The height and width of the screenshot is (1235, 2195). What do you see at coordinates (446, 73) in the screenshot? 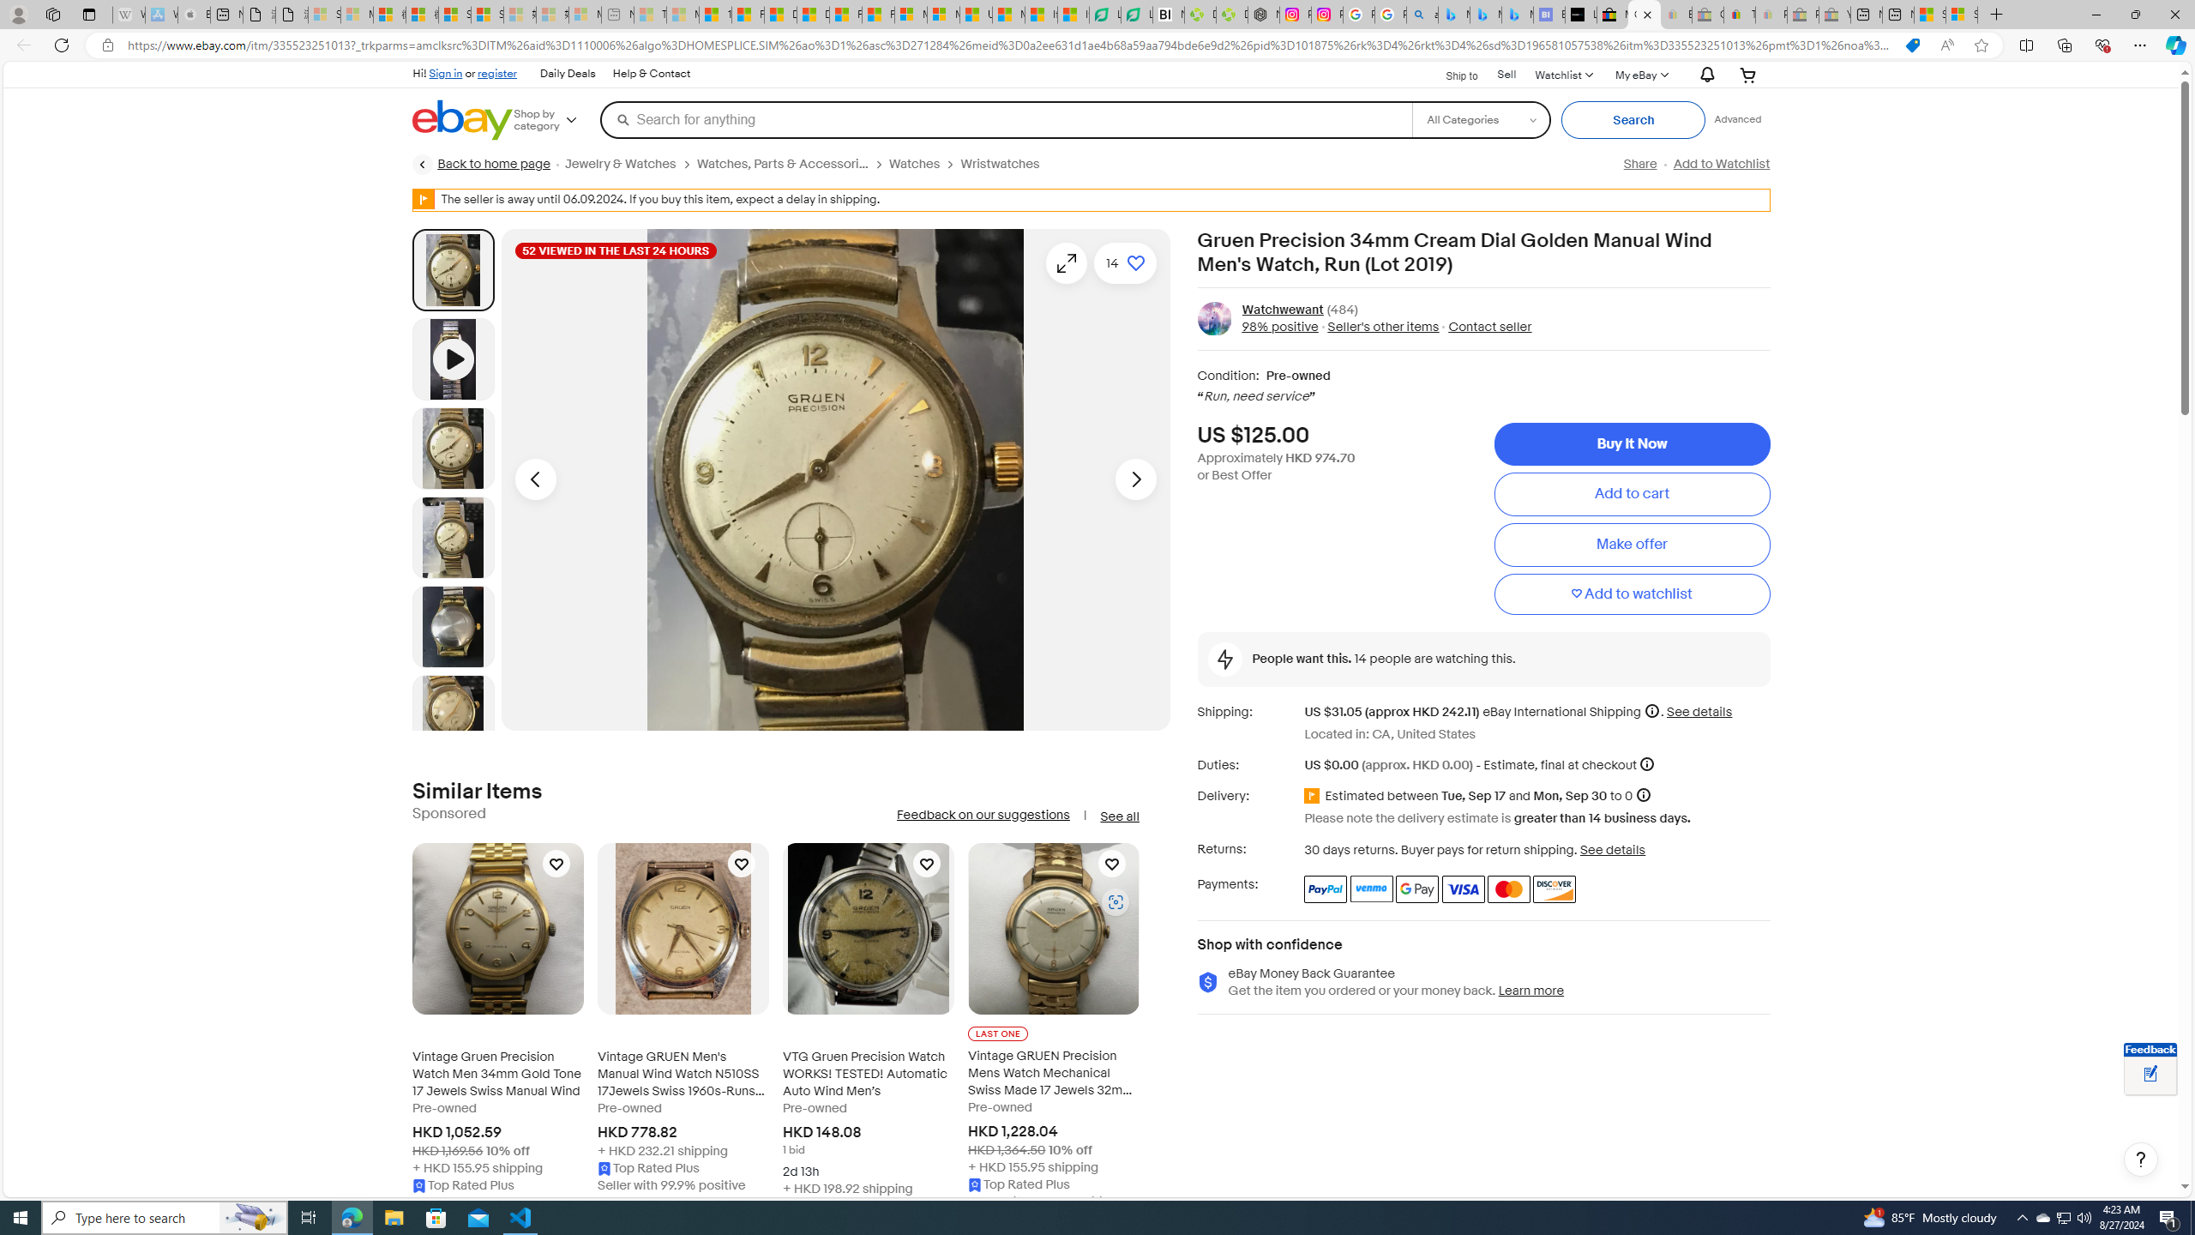
I see `Sign in` at bounding box center [446, 73].